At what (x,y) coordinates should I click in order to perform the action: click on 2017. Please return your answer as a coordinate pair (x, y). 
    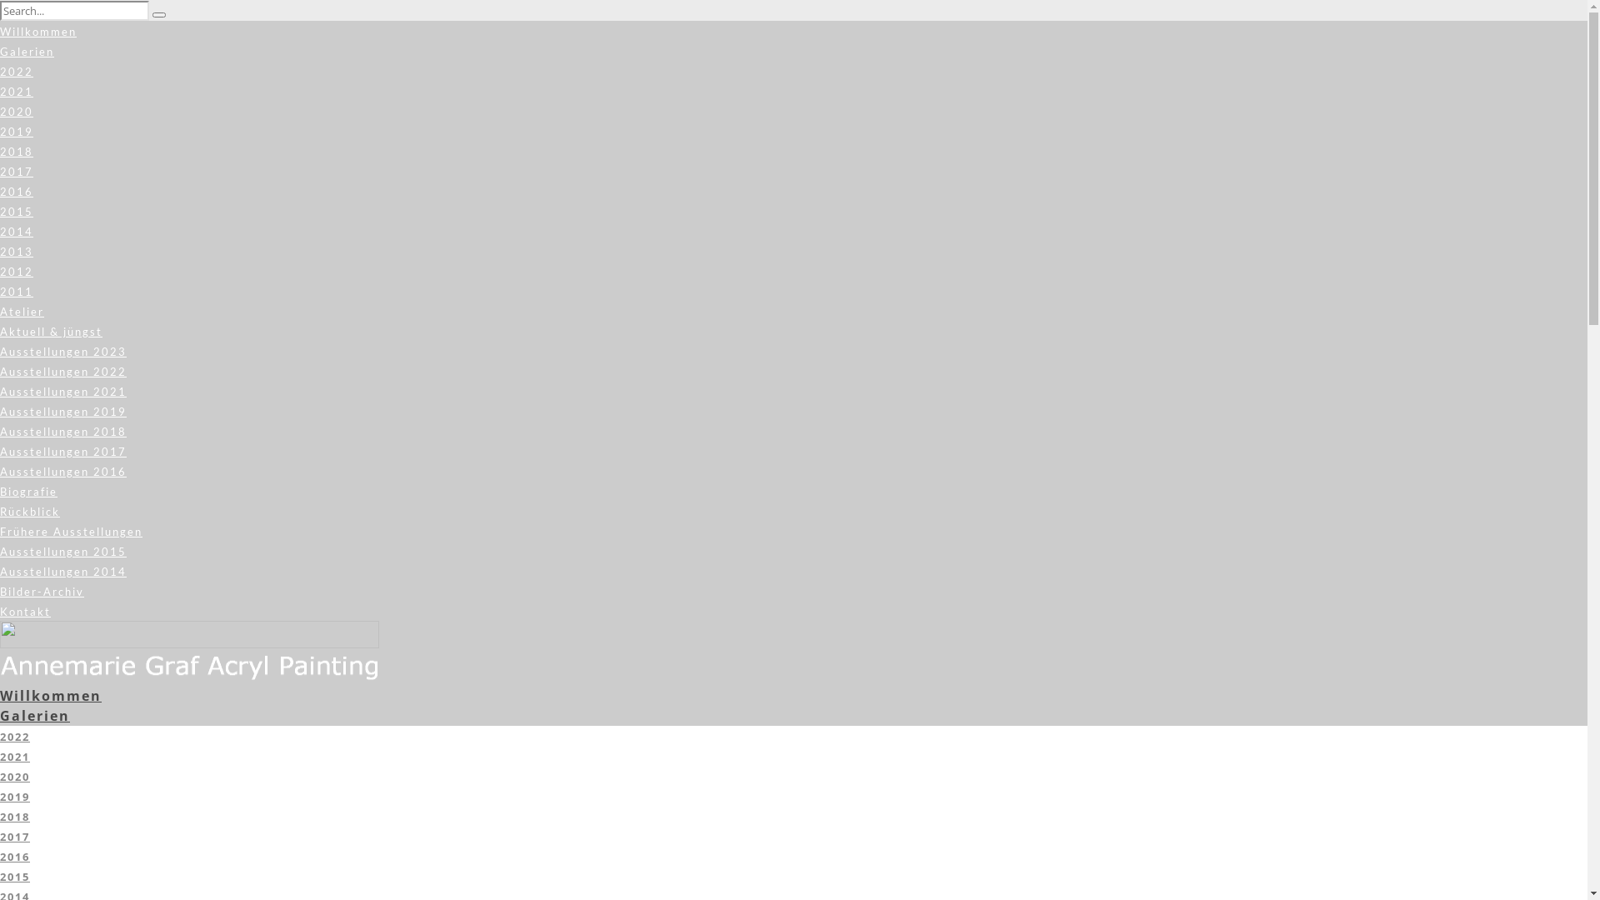
    Looking at the image, I should click on (17, 172).